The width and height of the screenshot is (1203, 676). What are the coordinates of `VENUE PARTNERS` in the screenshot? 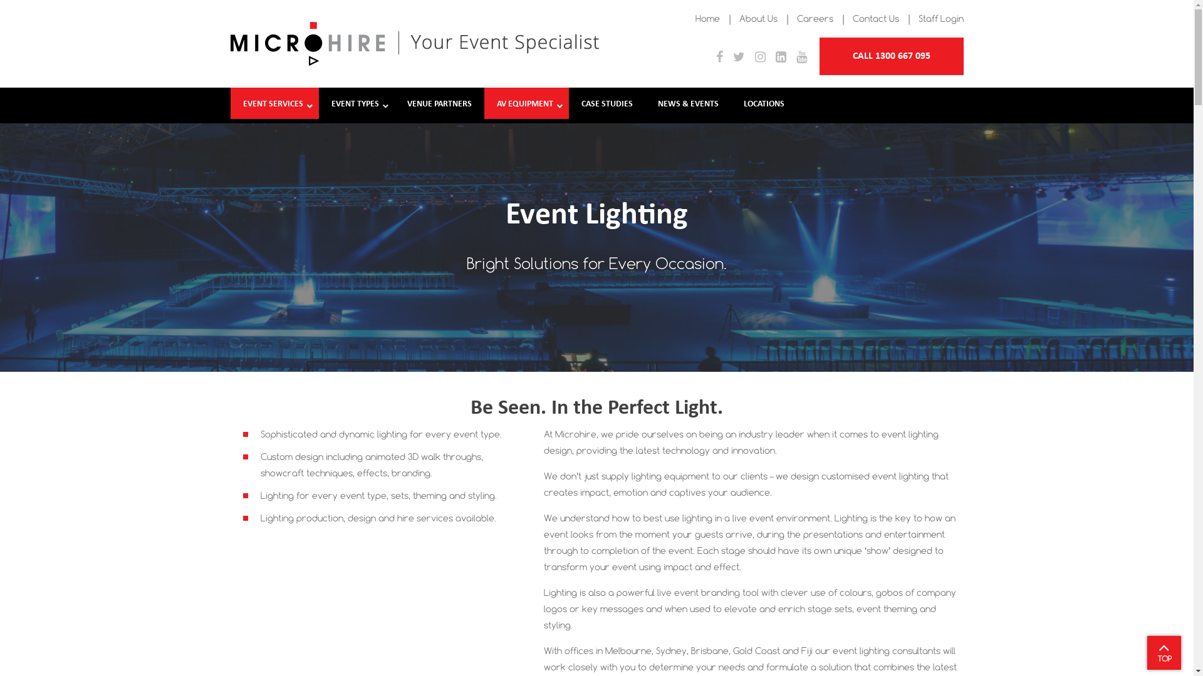 It's located at (440, 105).